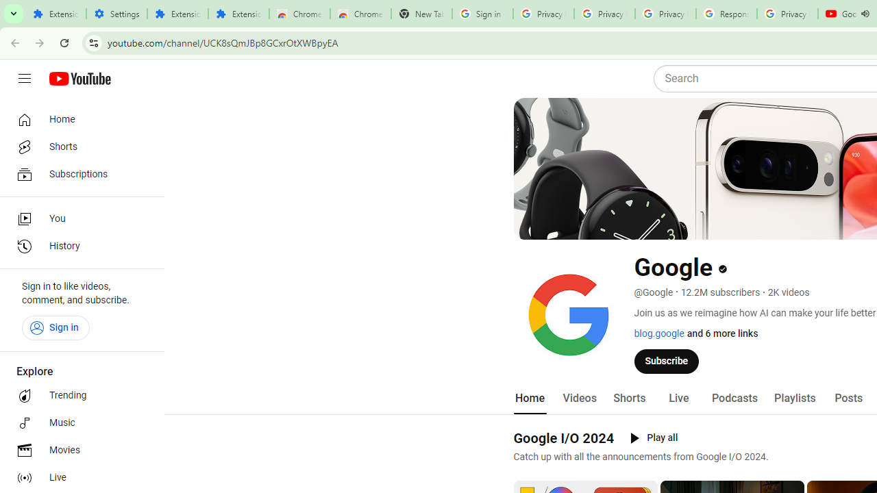  Describe the element at coordinates (78, 478) in the screenshot. I see `Live` at that location.